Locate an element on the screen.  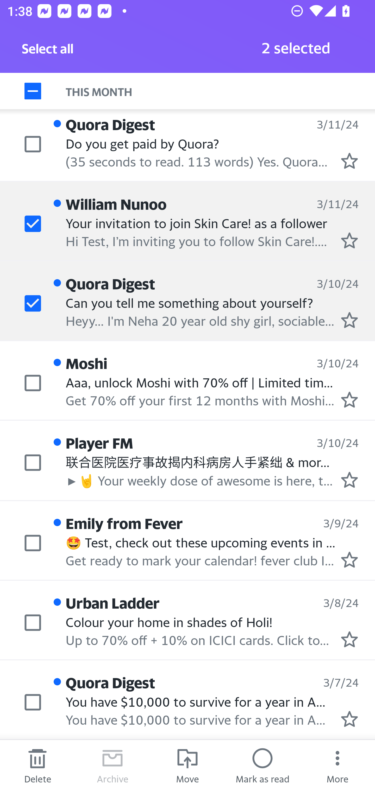
Mark as starred. is located at coordinates (349, 639).